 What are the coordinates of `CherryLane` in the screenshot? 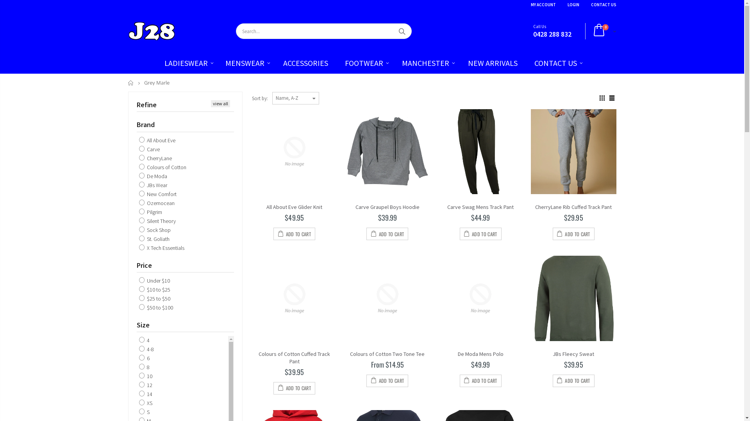 It's located at (155, 158).